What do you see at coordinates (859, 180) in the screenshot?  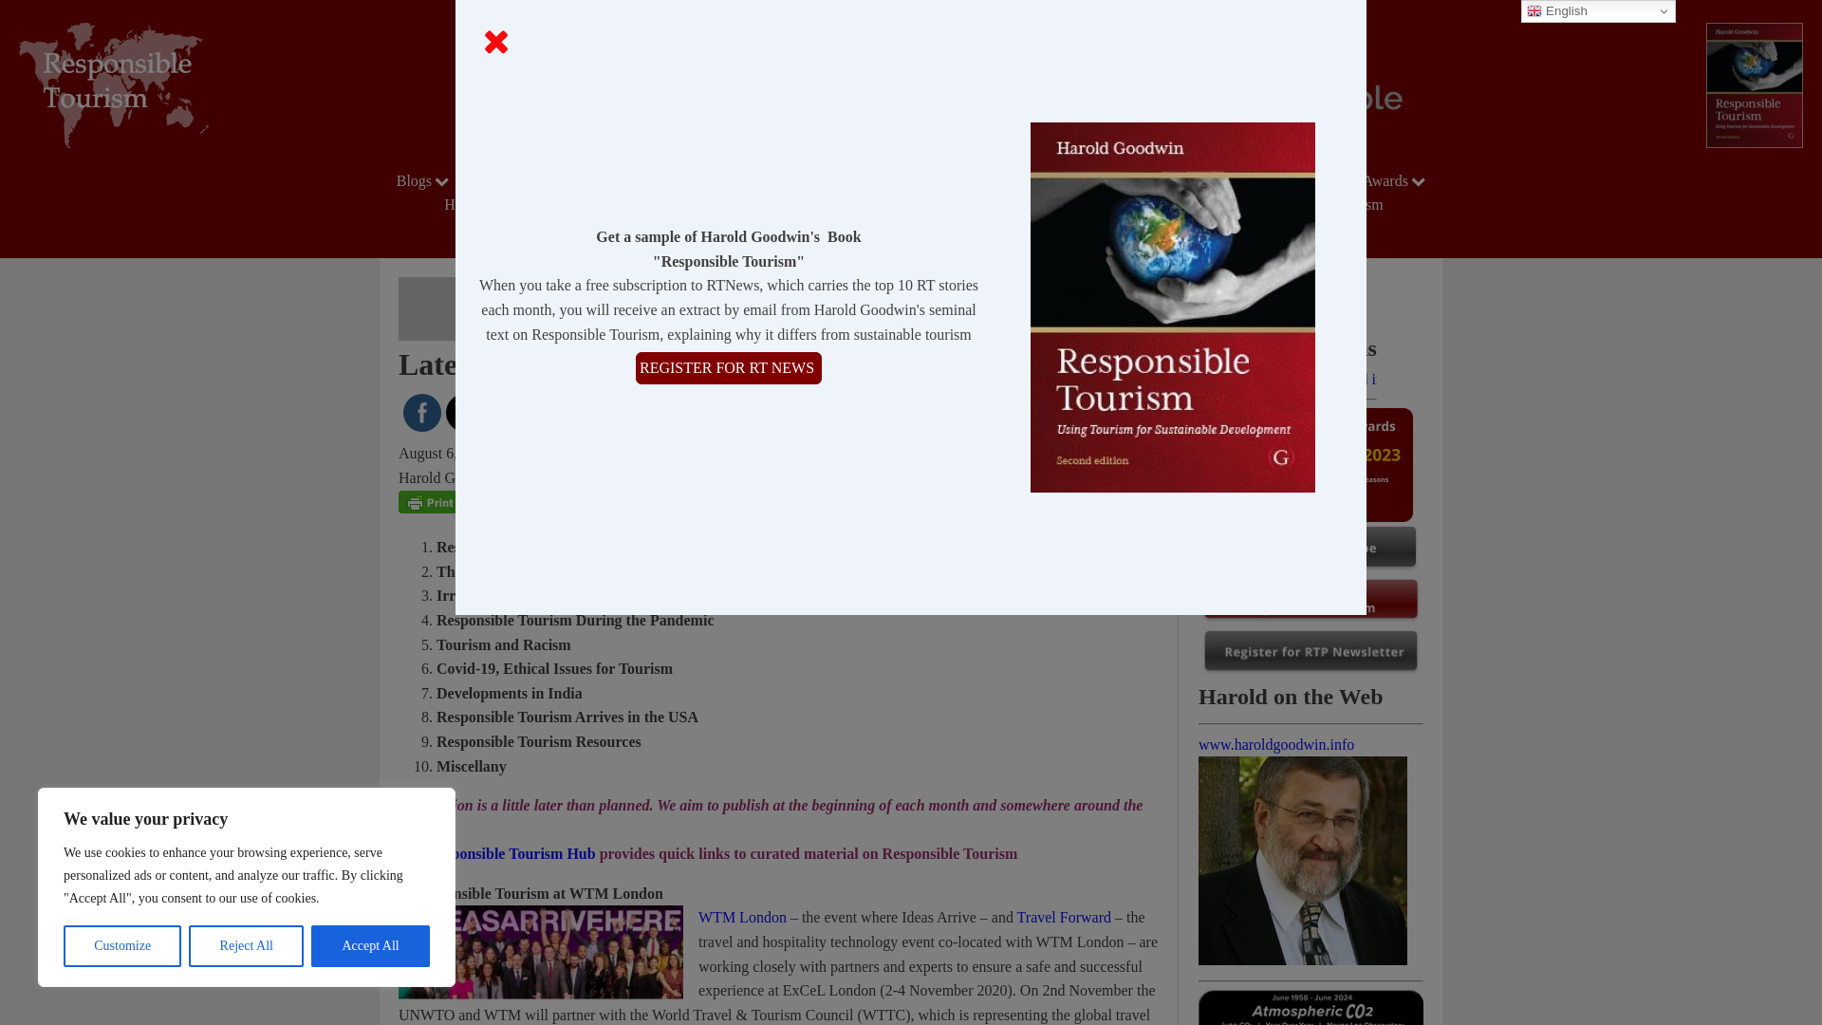 I see `2022 Responsible Tourism Charter` at bounding box center [859, 180].